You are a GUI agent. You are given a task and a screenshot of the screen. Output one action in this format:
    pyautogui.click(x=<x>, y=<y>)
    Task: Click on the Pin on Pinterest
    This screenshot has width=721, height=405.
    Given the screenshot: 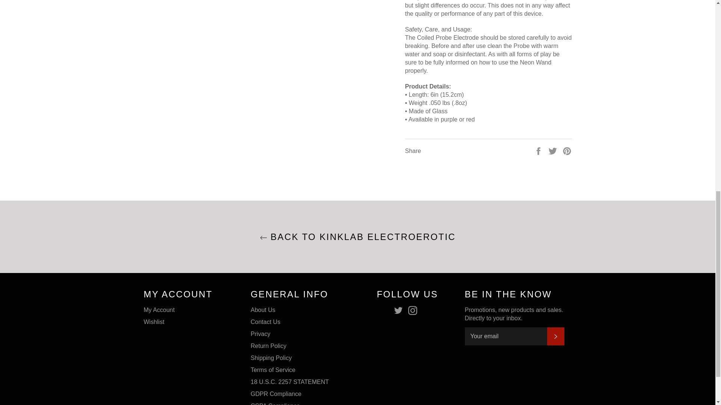 What is the action you would take?
    pyautogui.click(x=567, y=151)
    